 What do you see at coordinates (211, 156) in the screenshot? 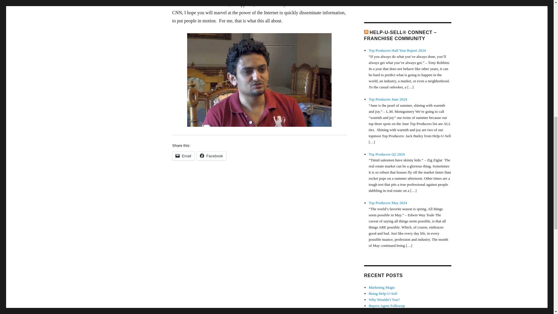
I see `Facebook` at bounding box center [211, 156].